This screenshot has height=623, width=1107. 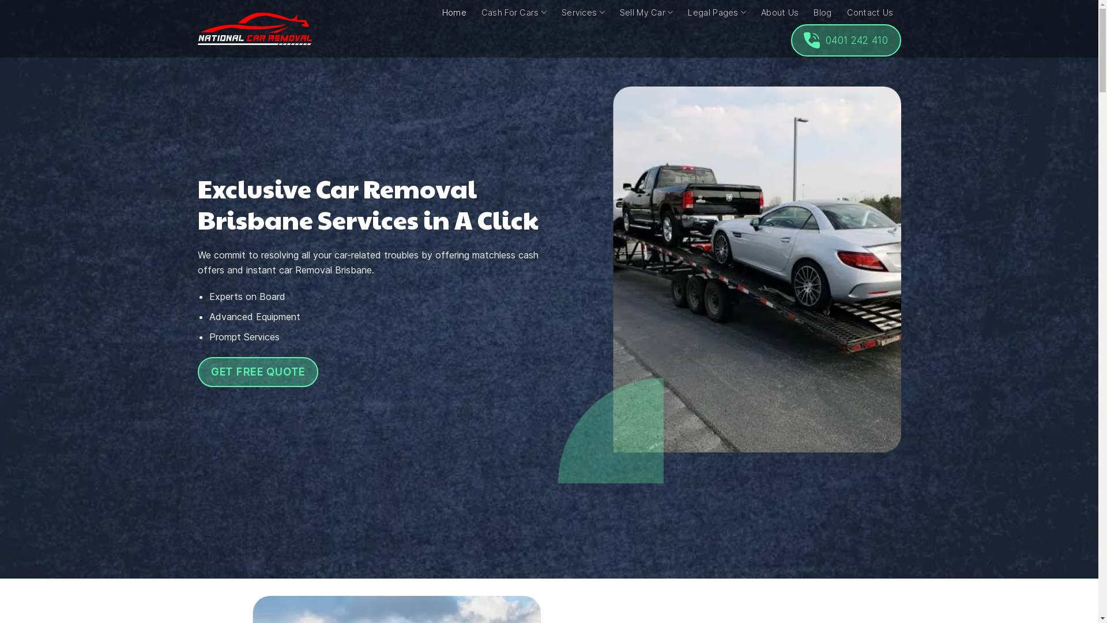 I want to click on About Us, so click(x=780, y=13).